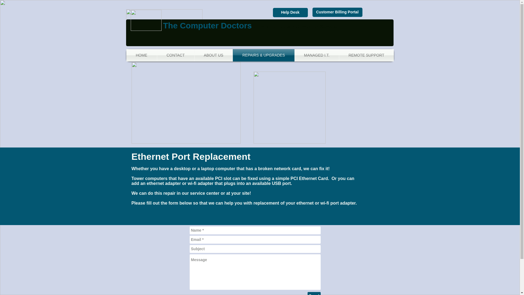 The image size is (524, 295). What do you see at coordinates (337, 12) in the screenshot?
I see `Customer Billing Portal` at bounding box center [337, 12].